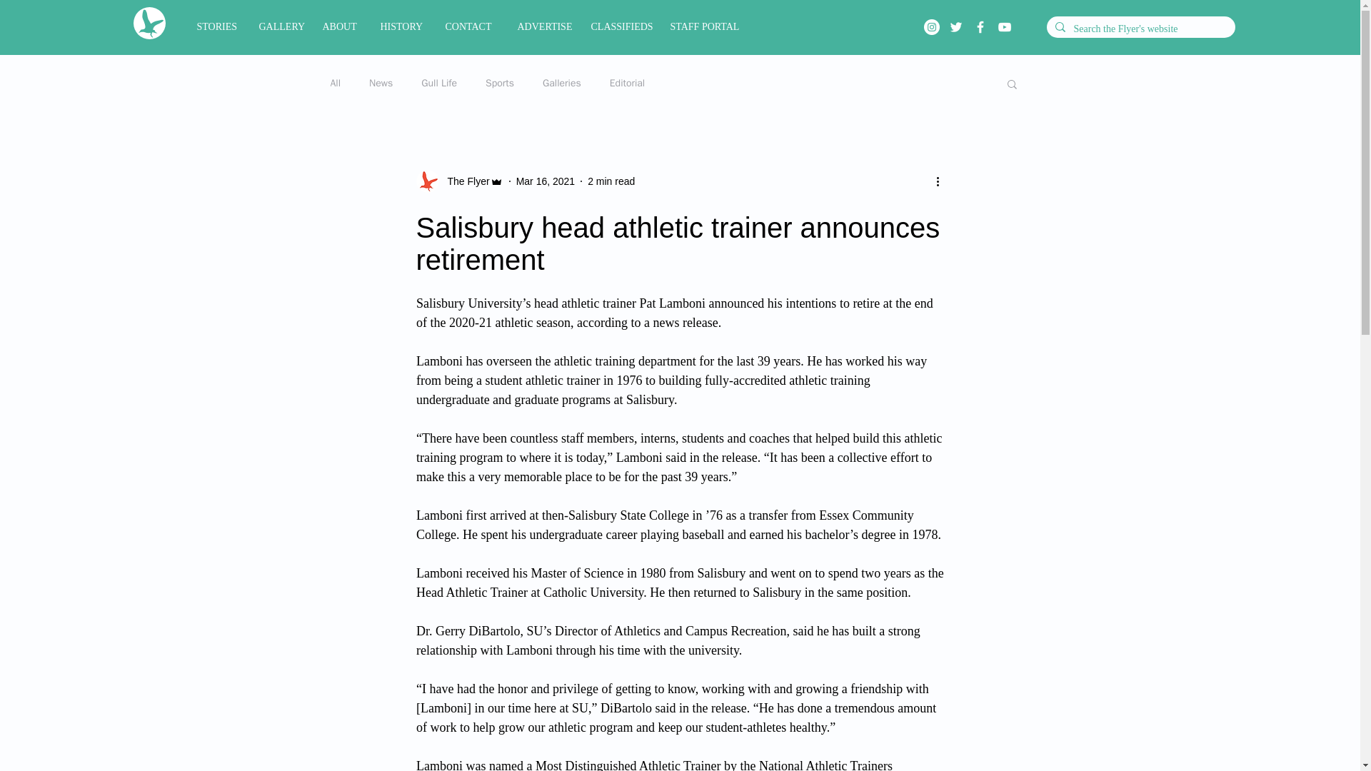  I want to click on STAFF PORTAL, so click(705, 27).